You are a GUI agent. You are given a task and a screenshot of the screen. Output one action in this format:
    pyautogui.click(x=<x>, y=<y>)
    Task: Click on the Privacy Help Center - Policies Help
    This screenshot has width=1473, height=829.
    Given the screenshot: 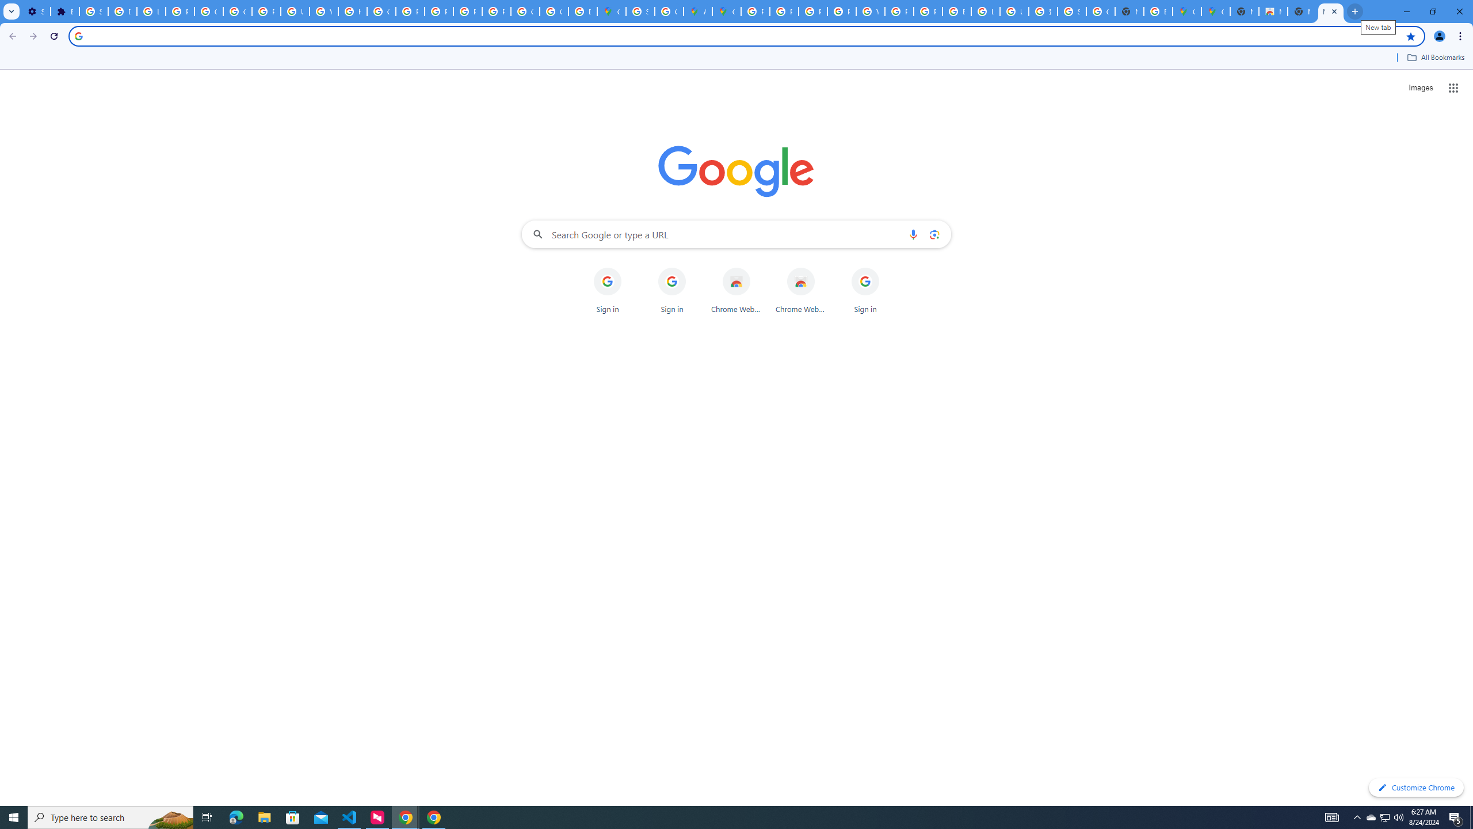 What is the action you would take?
    pyautogui.click(x=784, y=12)
    